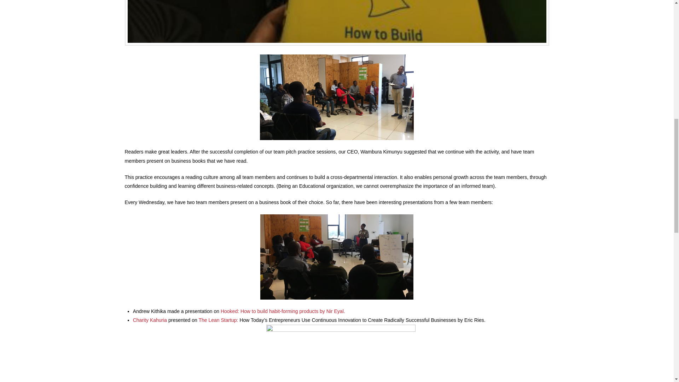 Image resolution: width=679 pixels, height=382 pixels. Describe the element at coordinates (219, 320) in the screenshot. I see `The Lean Startup: ` at that location.